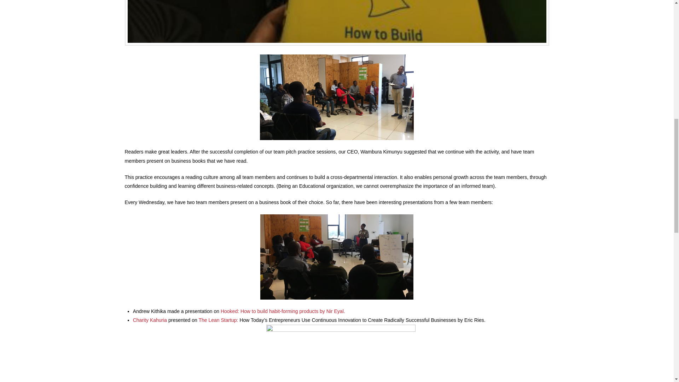 Image resolution: width=679 pixels, height=382 pixels. Describe the element at coordinates (219, 320) in the screenshot. I see `The Lean Startup: ` at that location.